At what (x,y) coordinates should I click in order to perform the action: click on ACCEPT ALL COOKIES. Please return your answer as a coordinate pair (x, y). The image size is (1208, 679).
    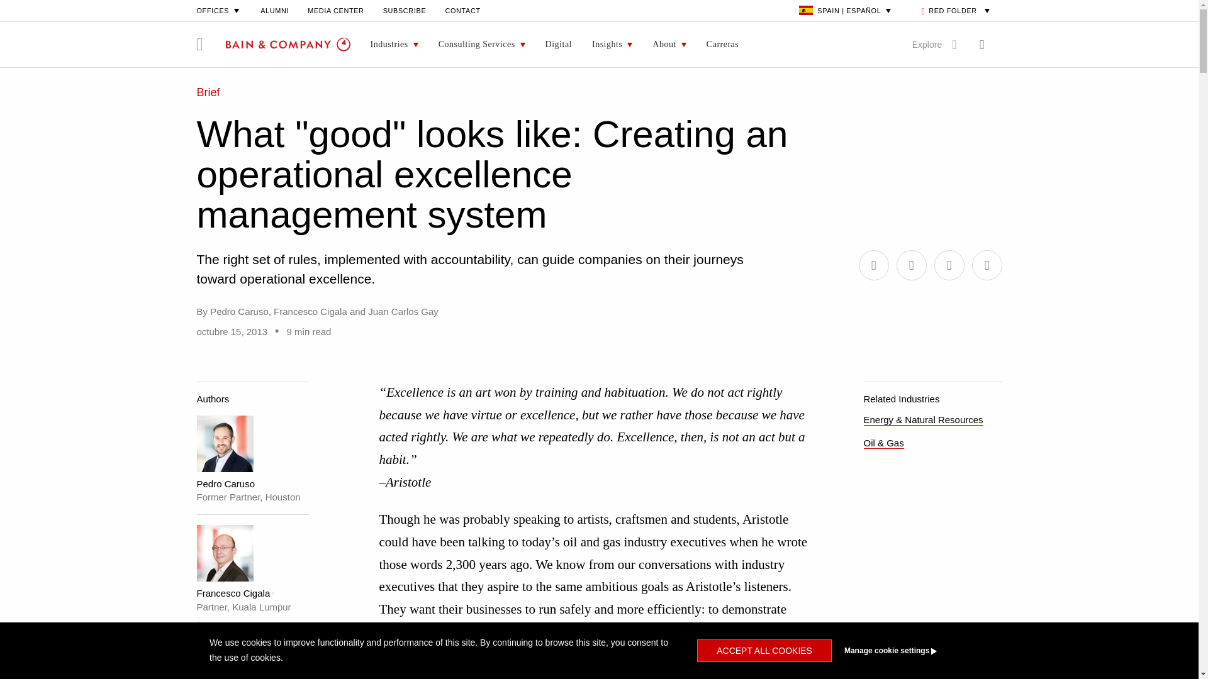
    Looking at the image, I should click on (764, 651).